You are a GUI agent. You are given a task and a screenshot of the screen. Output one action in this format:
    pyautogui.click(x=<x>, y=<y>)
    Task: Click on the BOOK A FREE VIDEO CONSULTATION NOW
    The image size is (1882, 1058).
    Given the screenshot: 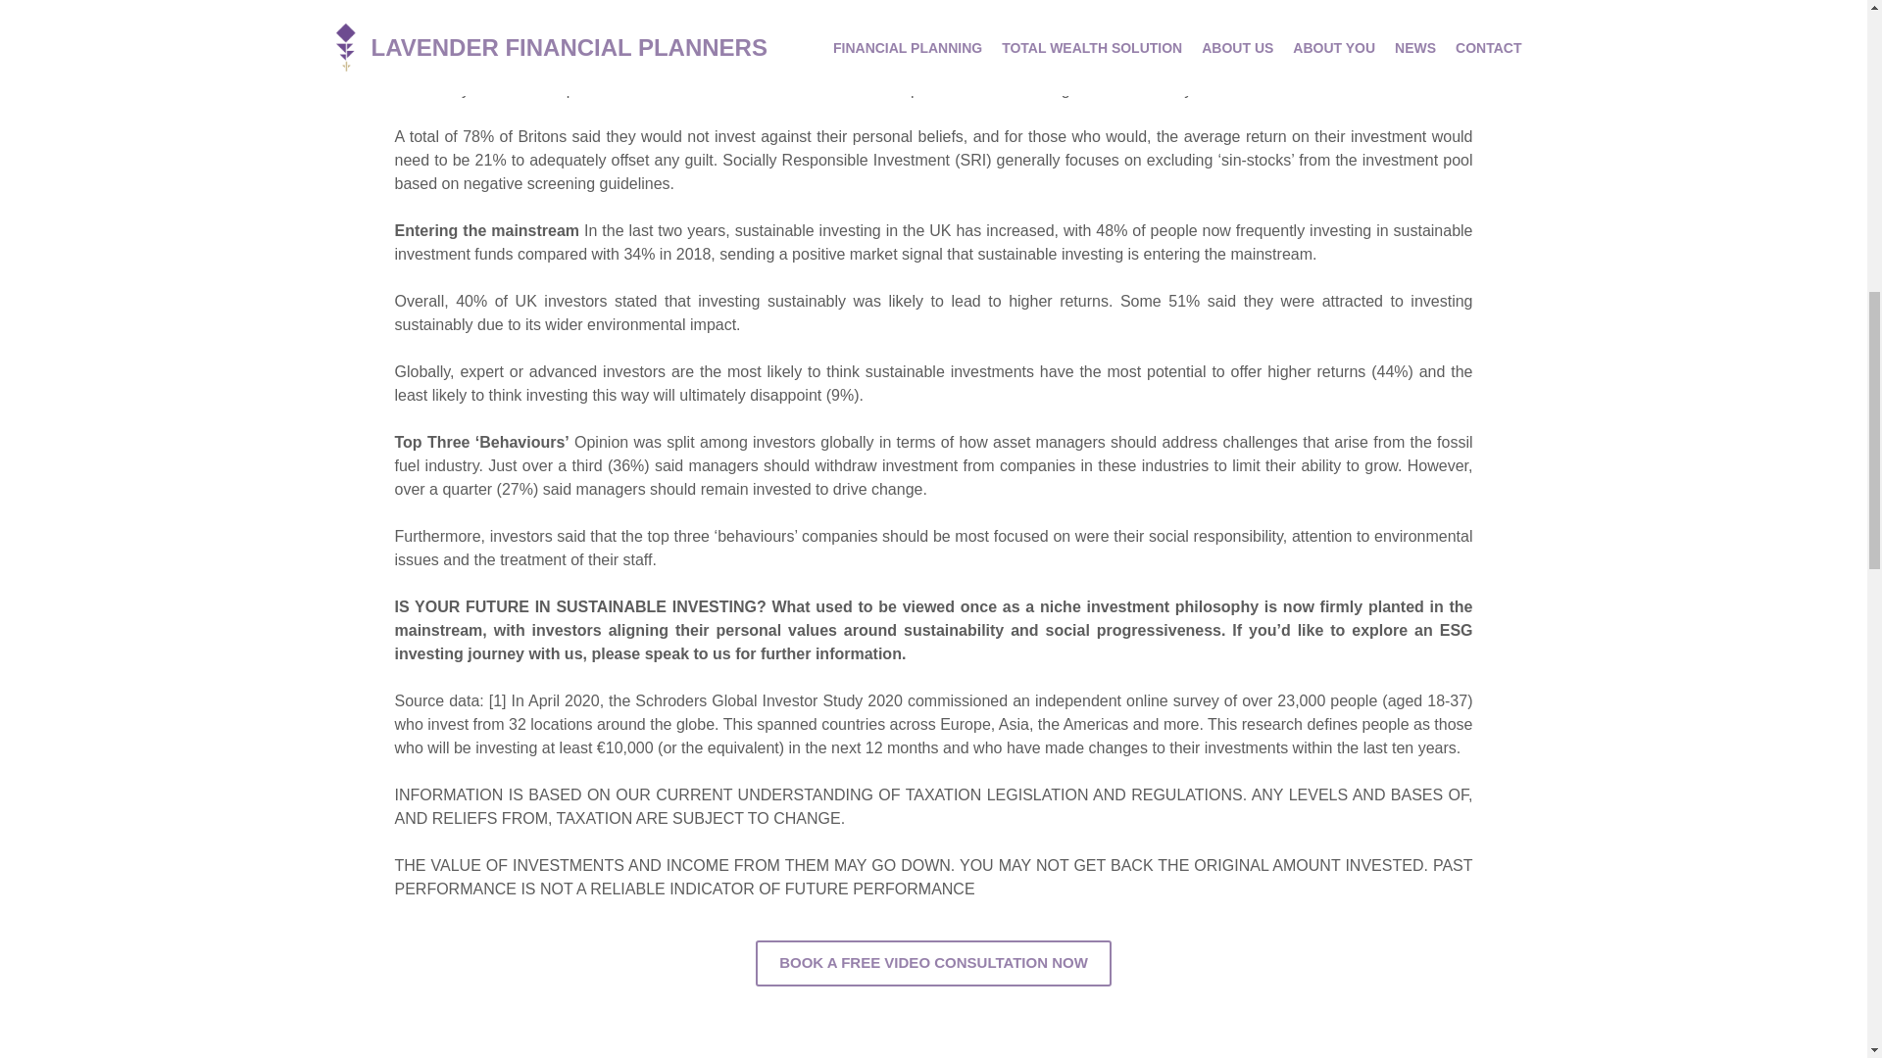 What is the action you would take?
    pyautogui.click(x=933, y=963)
    